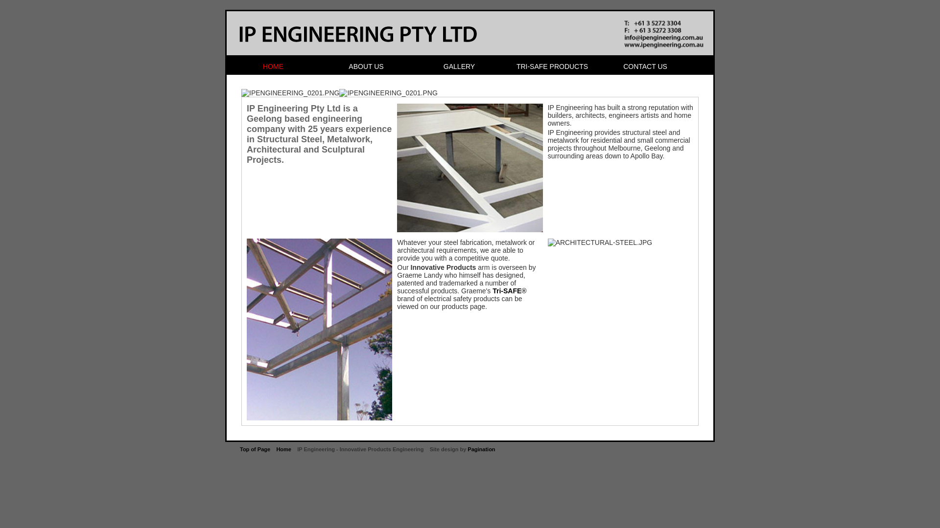  Describe the element at coordinates (600, 242) in the screenshot. I see `ARCHITECTURAL-STEEL.JPG` at that location.